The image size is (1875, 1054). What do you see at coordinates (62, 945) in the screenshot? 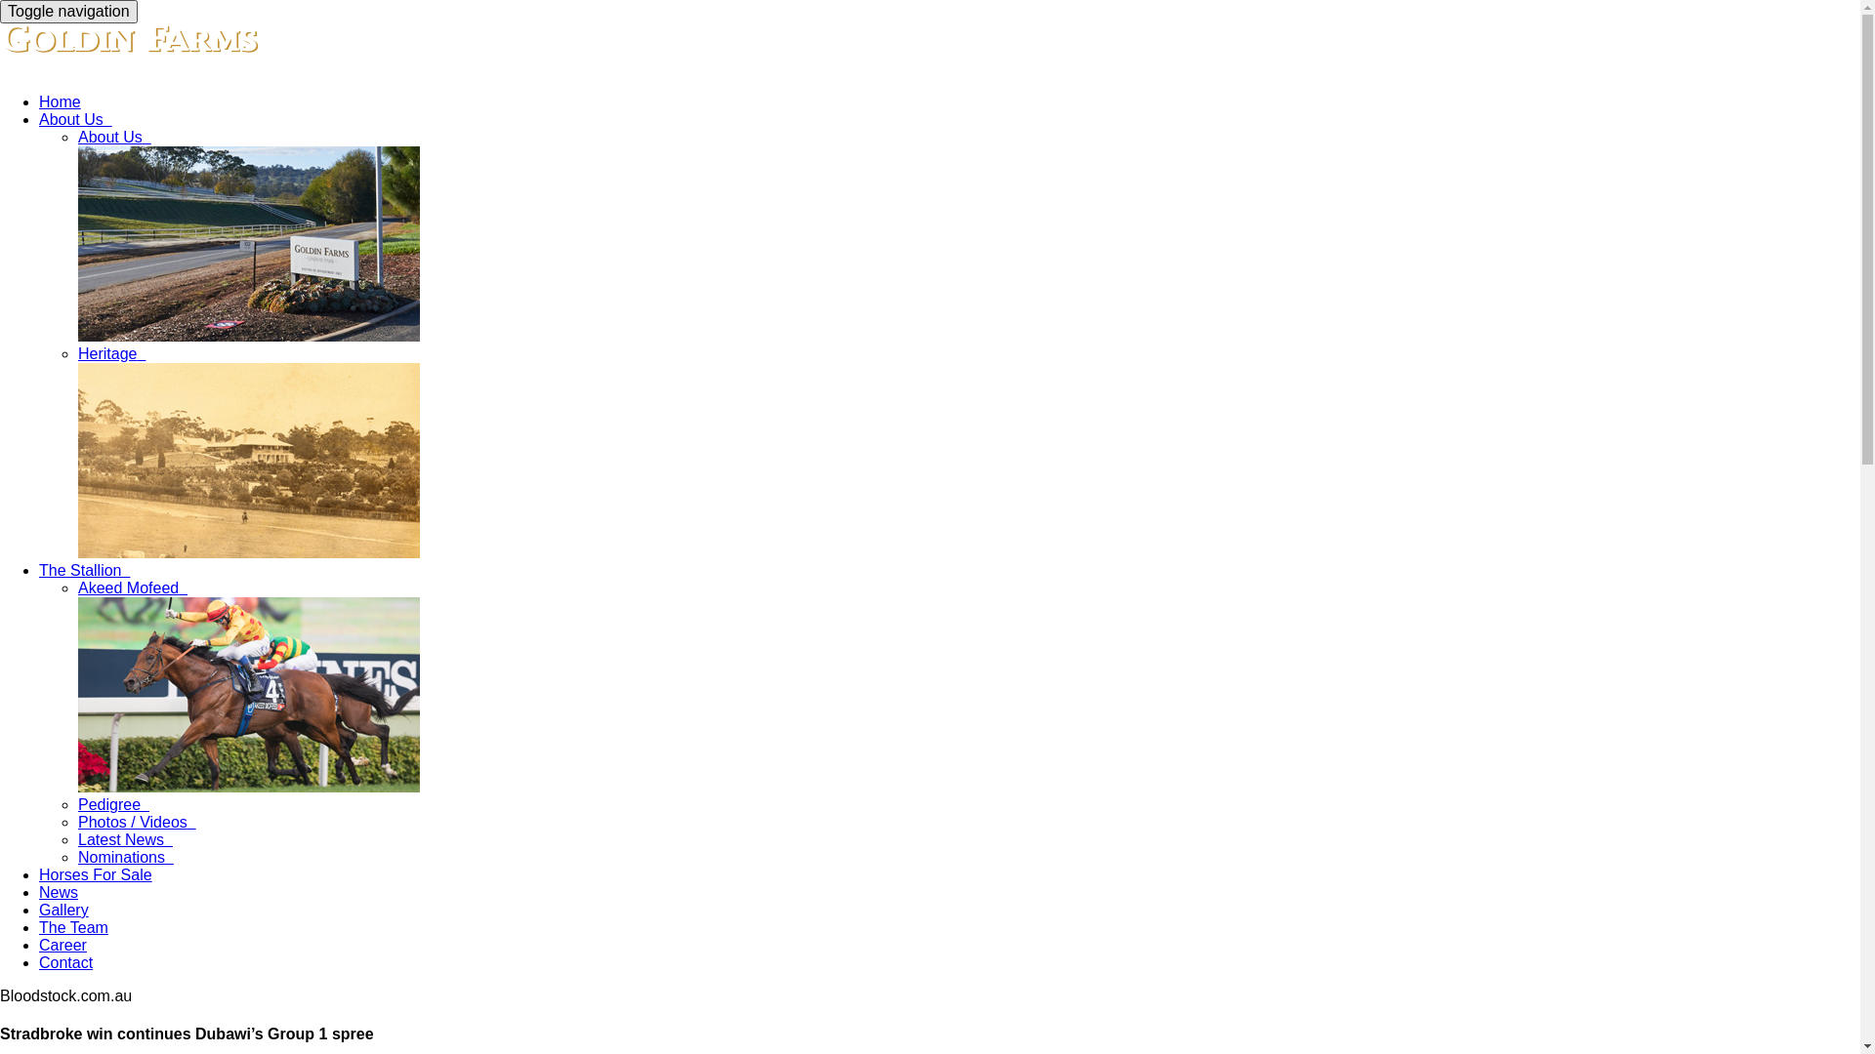
I see `Career` at bounding box center [62, 945].